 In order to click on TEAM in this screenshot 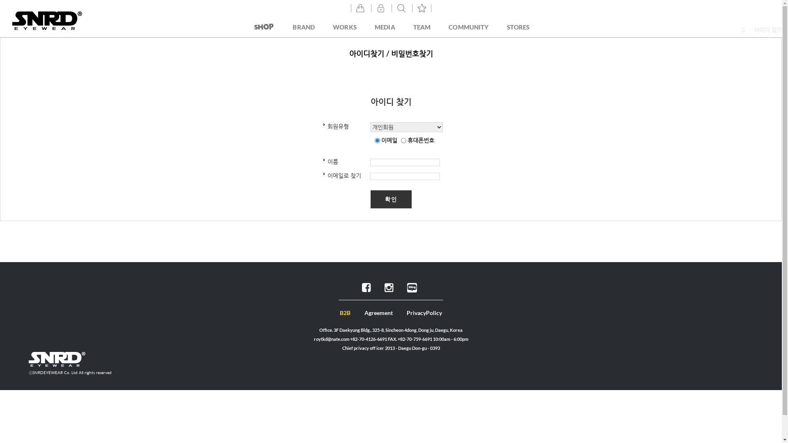, I will do `click(422, 27)`.